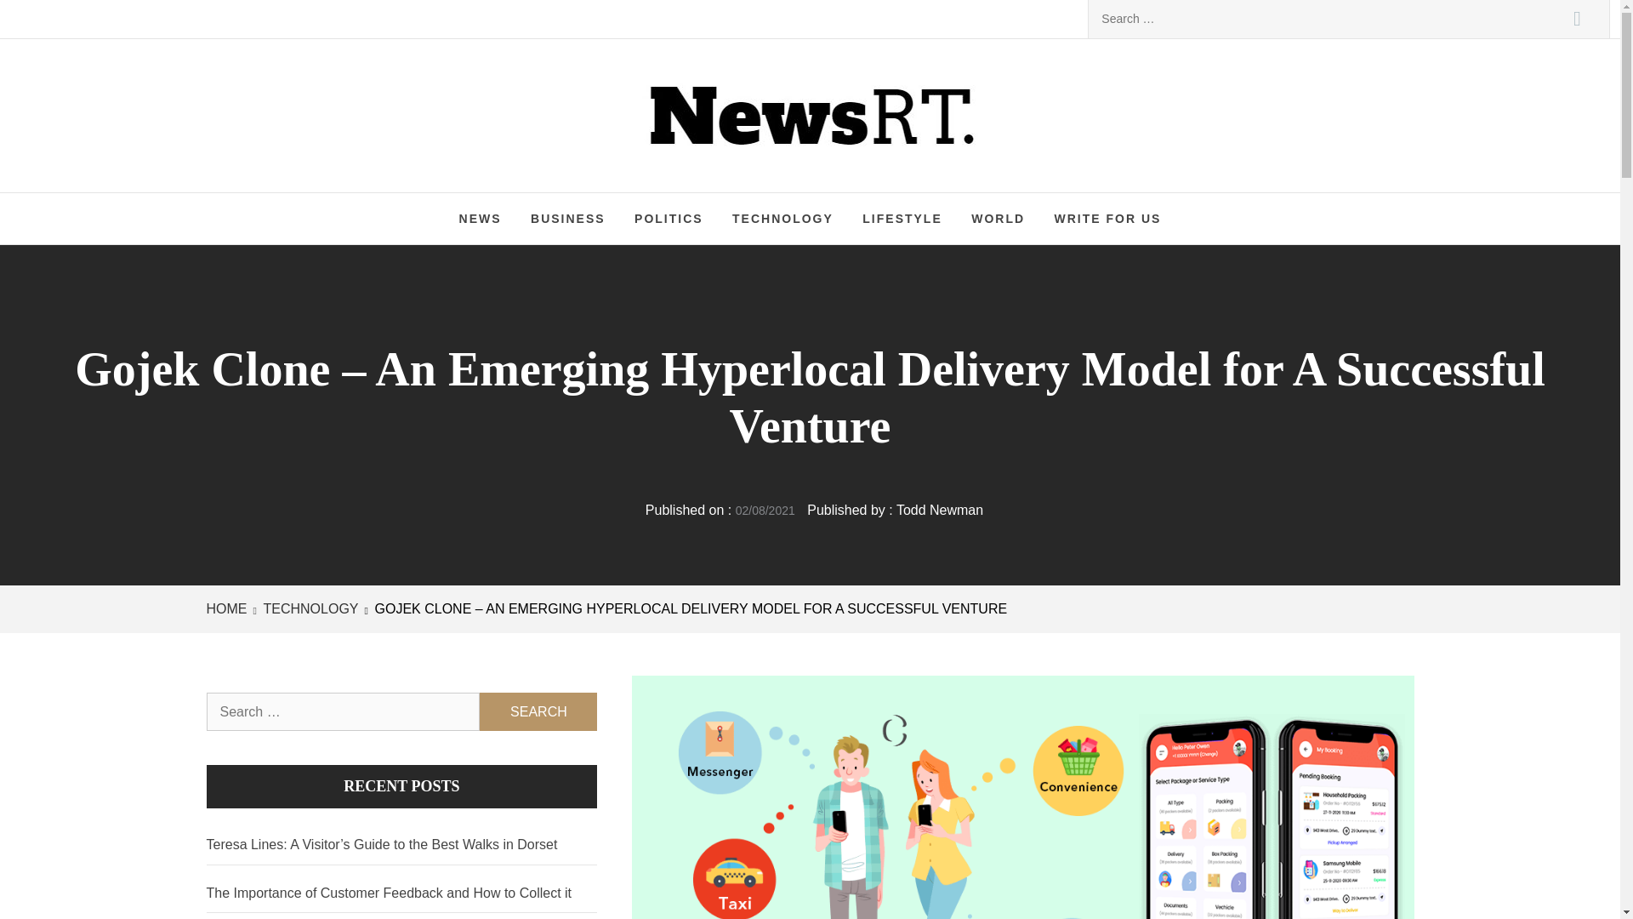 The height and width of the screenshot is (919, 1633). I want to click on News RT, so click(729, 102).